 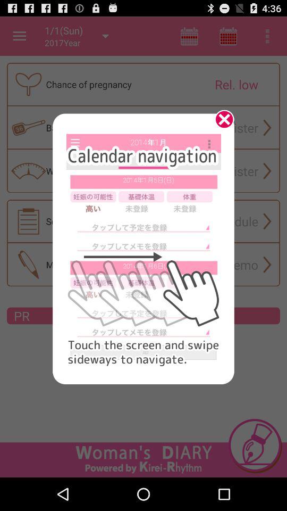 What do you see at coordinates (221, 123) in the screenshot?
I see `press the item at the top right corner` at bounding box center [221, 123].